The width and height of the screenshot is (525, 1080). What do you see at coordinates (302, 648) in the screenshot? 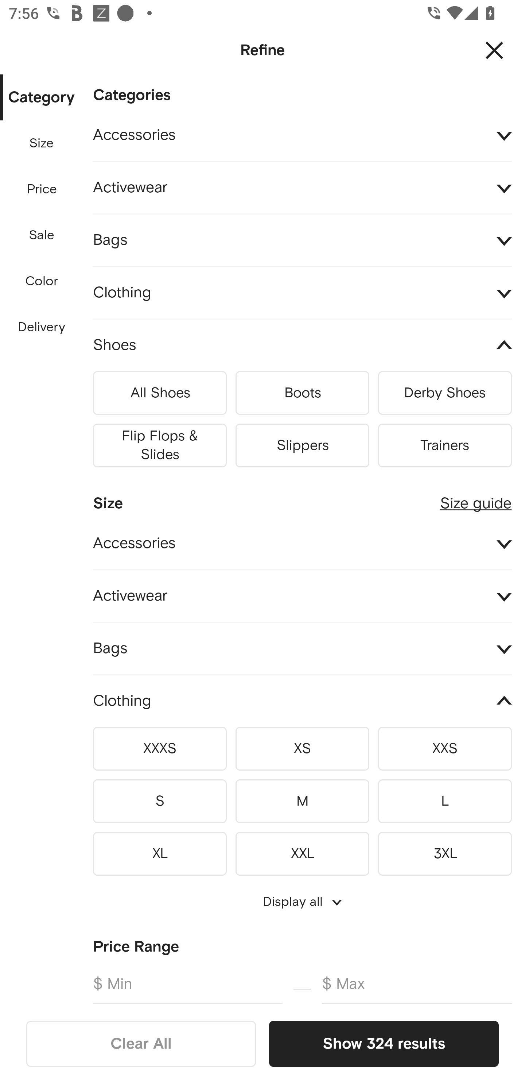
I see `Bags` at bounding box center [302, 648].